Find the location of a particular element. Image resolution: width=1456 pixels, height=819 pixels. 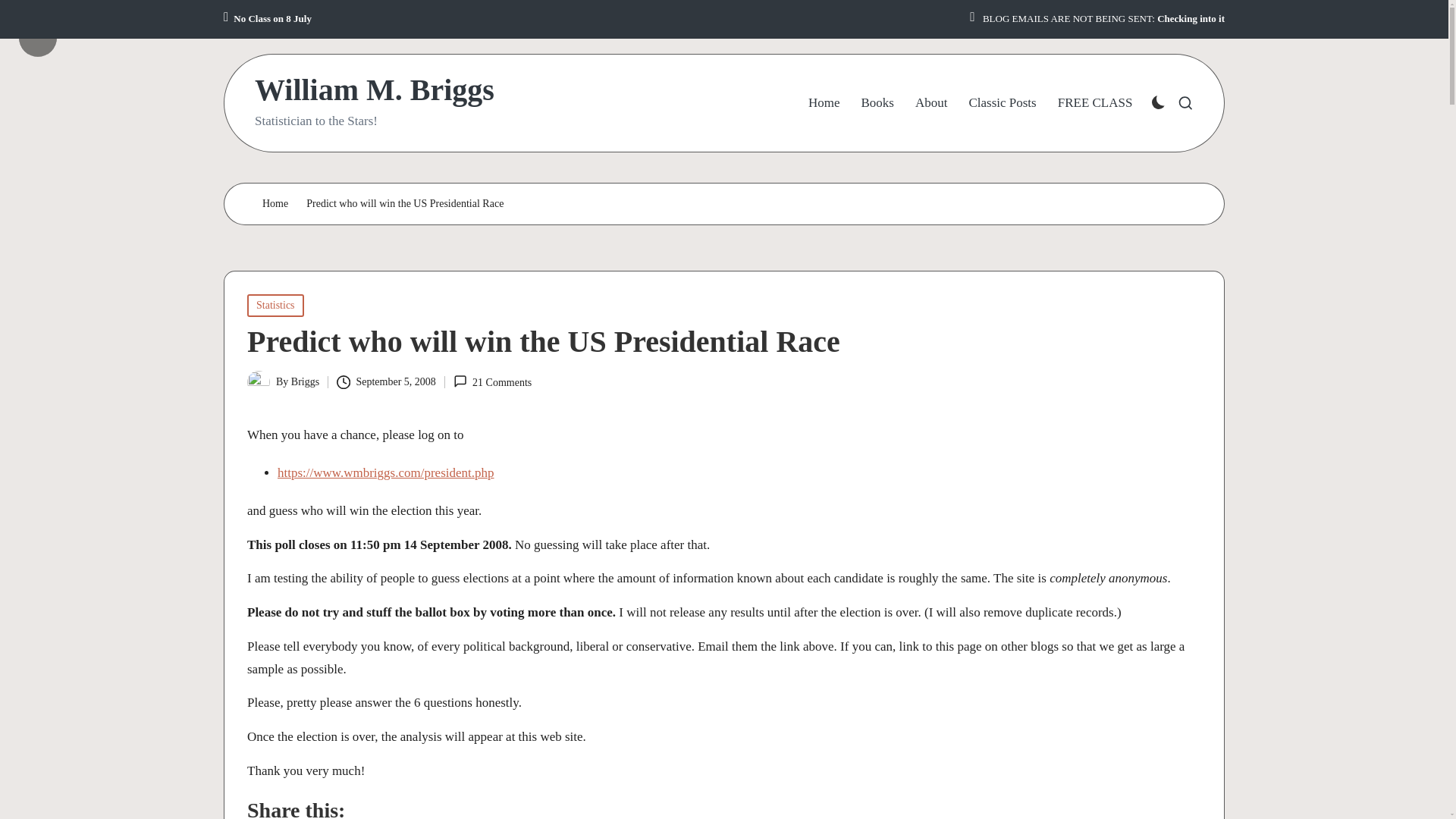

Home is located at coordinates (824, 103).